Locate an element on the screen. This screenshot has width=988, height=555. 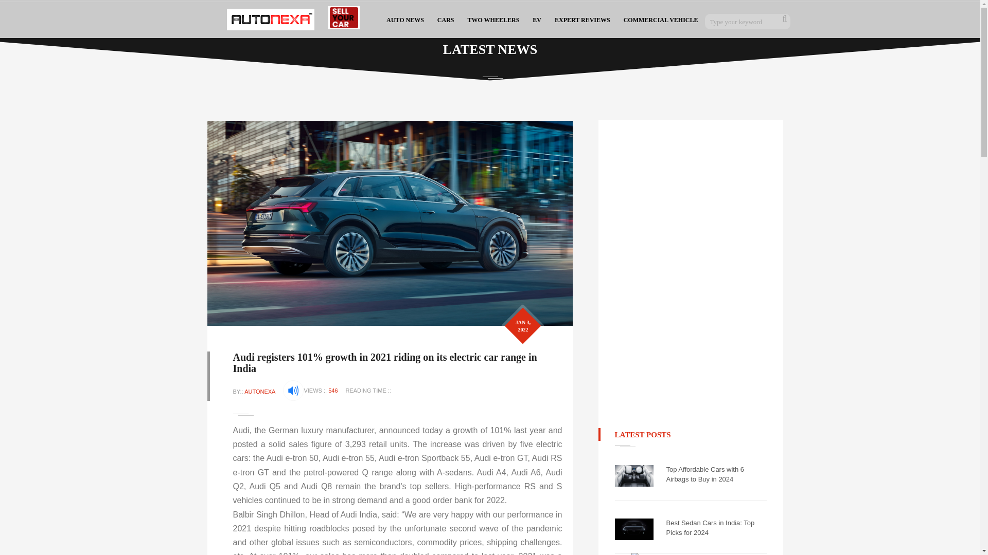
AUTO NEWS is located at coordinates (405, 19).